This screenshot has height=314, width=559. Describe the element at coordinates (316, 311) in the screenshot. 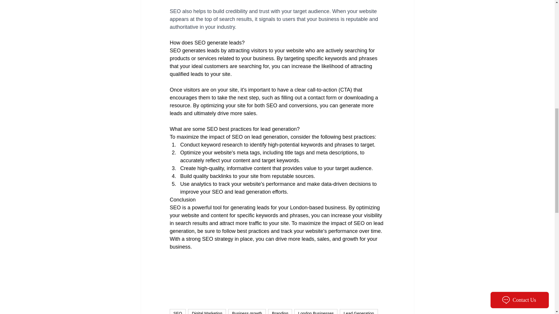

I see `London Businesses` at that location.